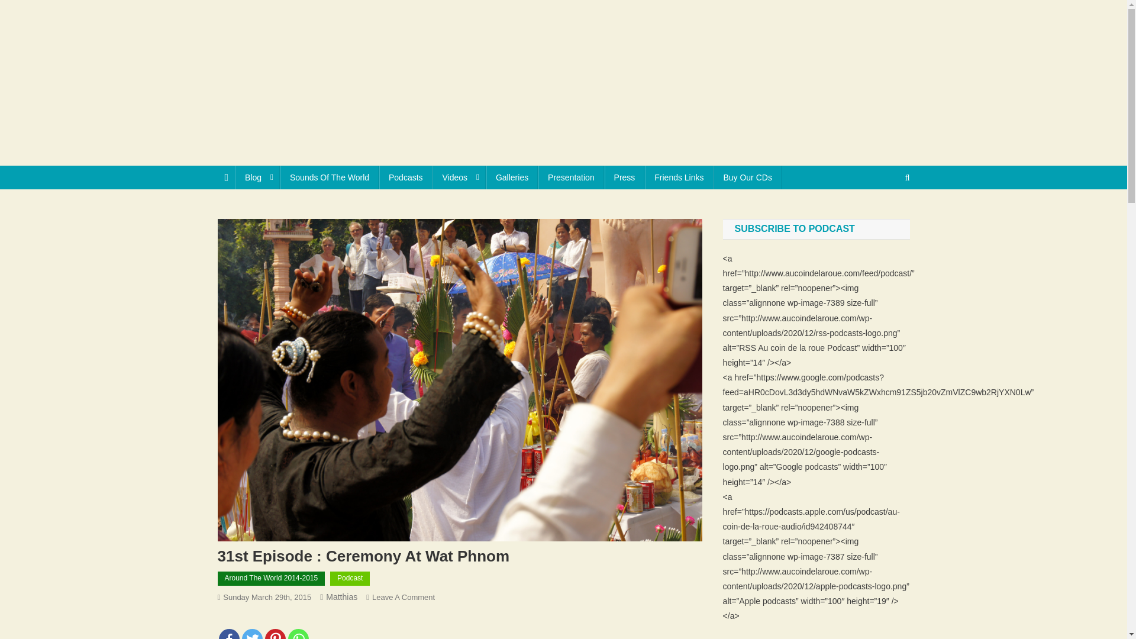  I want to click on Around The World 2014-2015, so click(271, 579).